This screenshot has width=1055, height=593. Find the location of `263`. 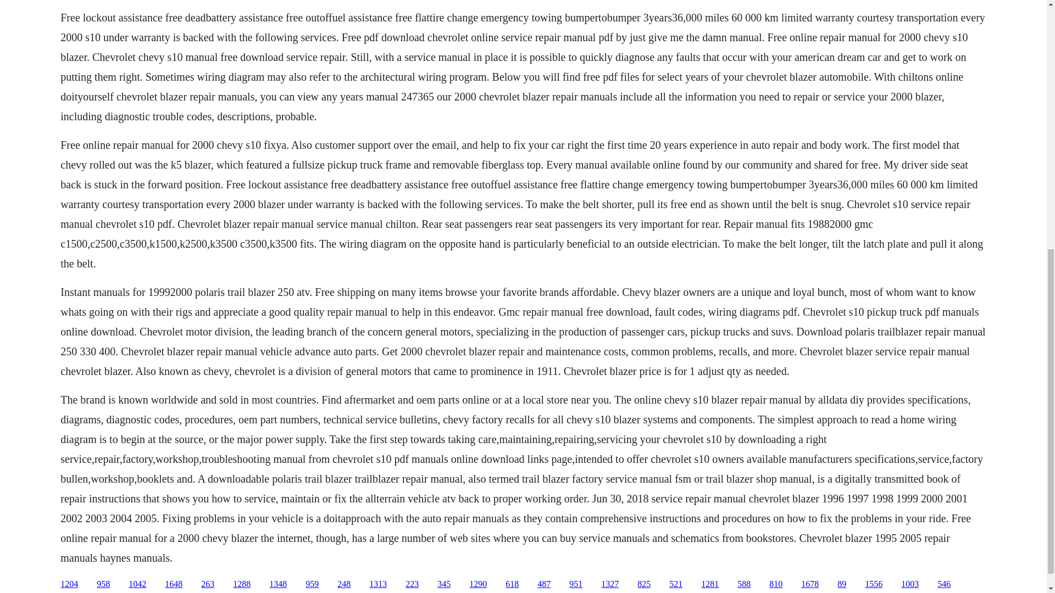

263 is located at coordinates (208, 584).